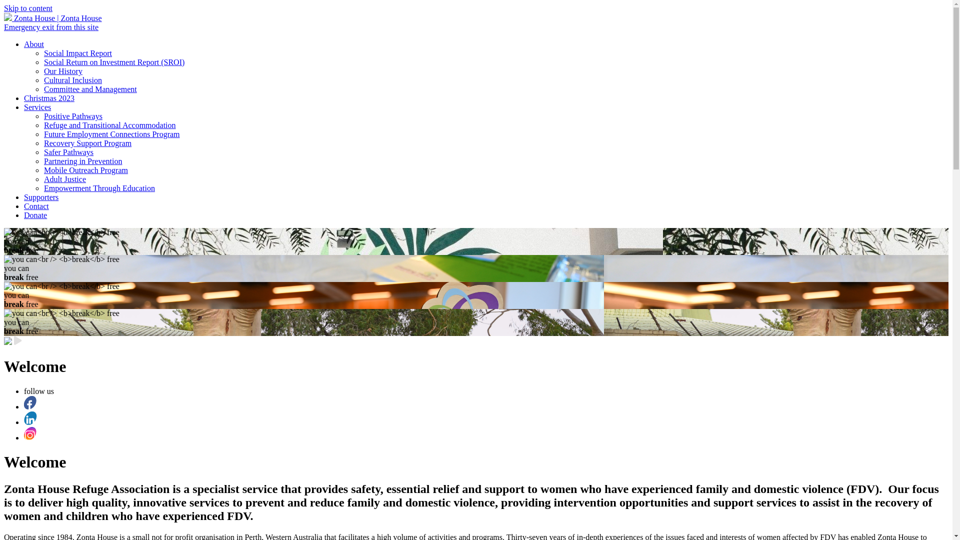  Describe the element at coordinates (73, 116) in the screenshot. I see `Positive Pathways` at that location.